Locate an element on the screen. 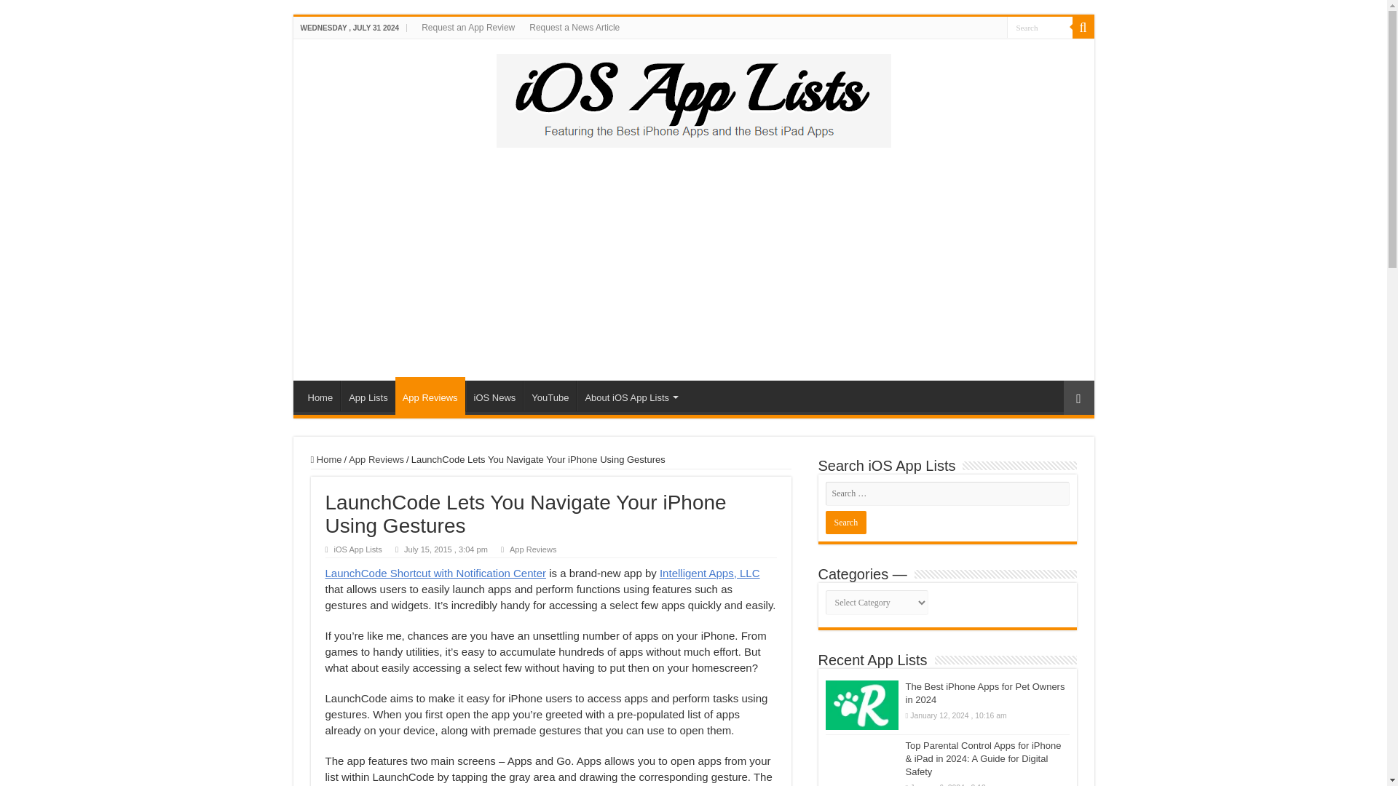 This screenshot has width=1398, height=786. Search is located at coordinates (846, 523).